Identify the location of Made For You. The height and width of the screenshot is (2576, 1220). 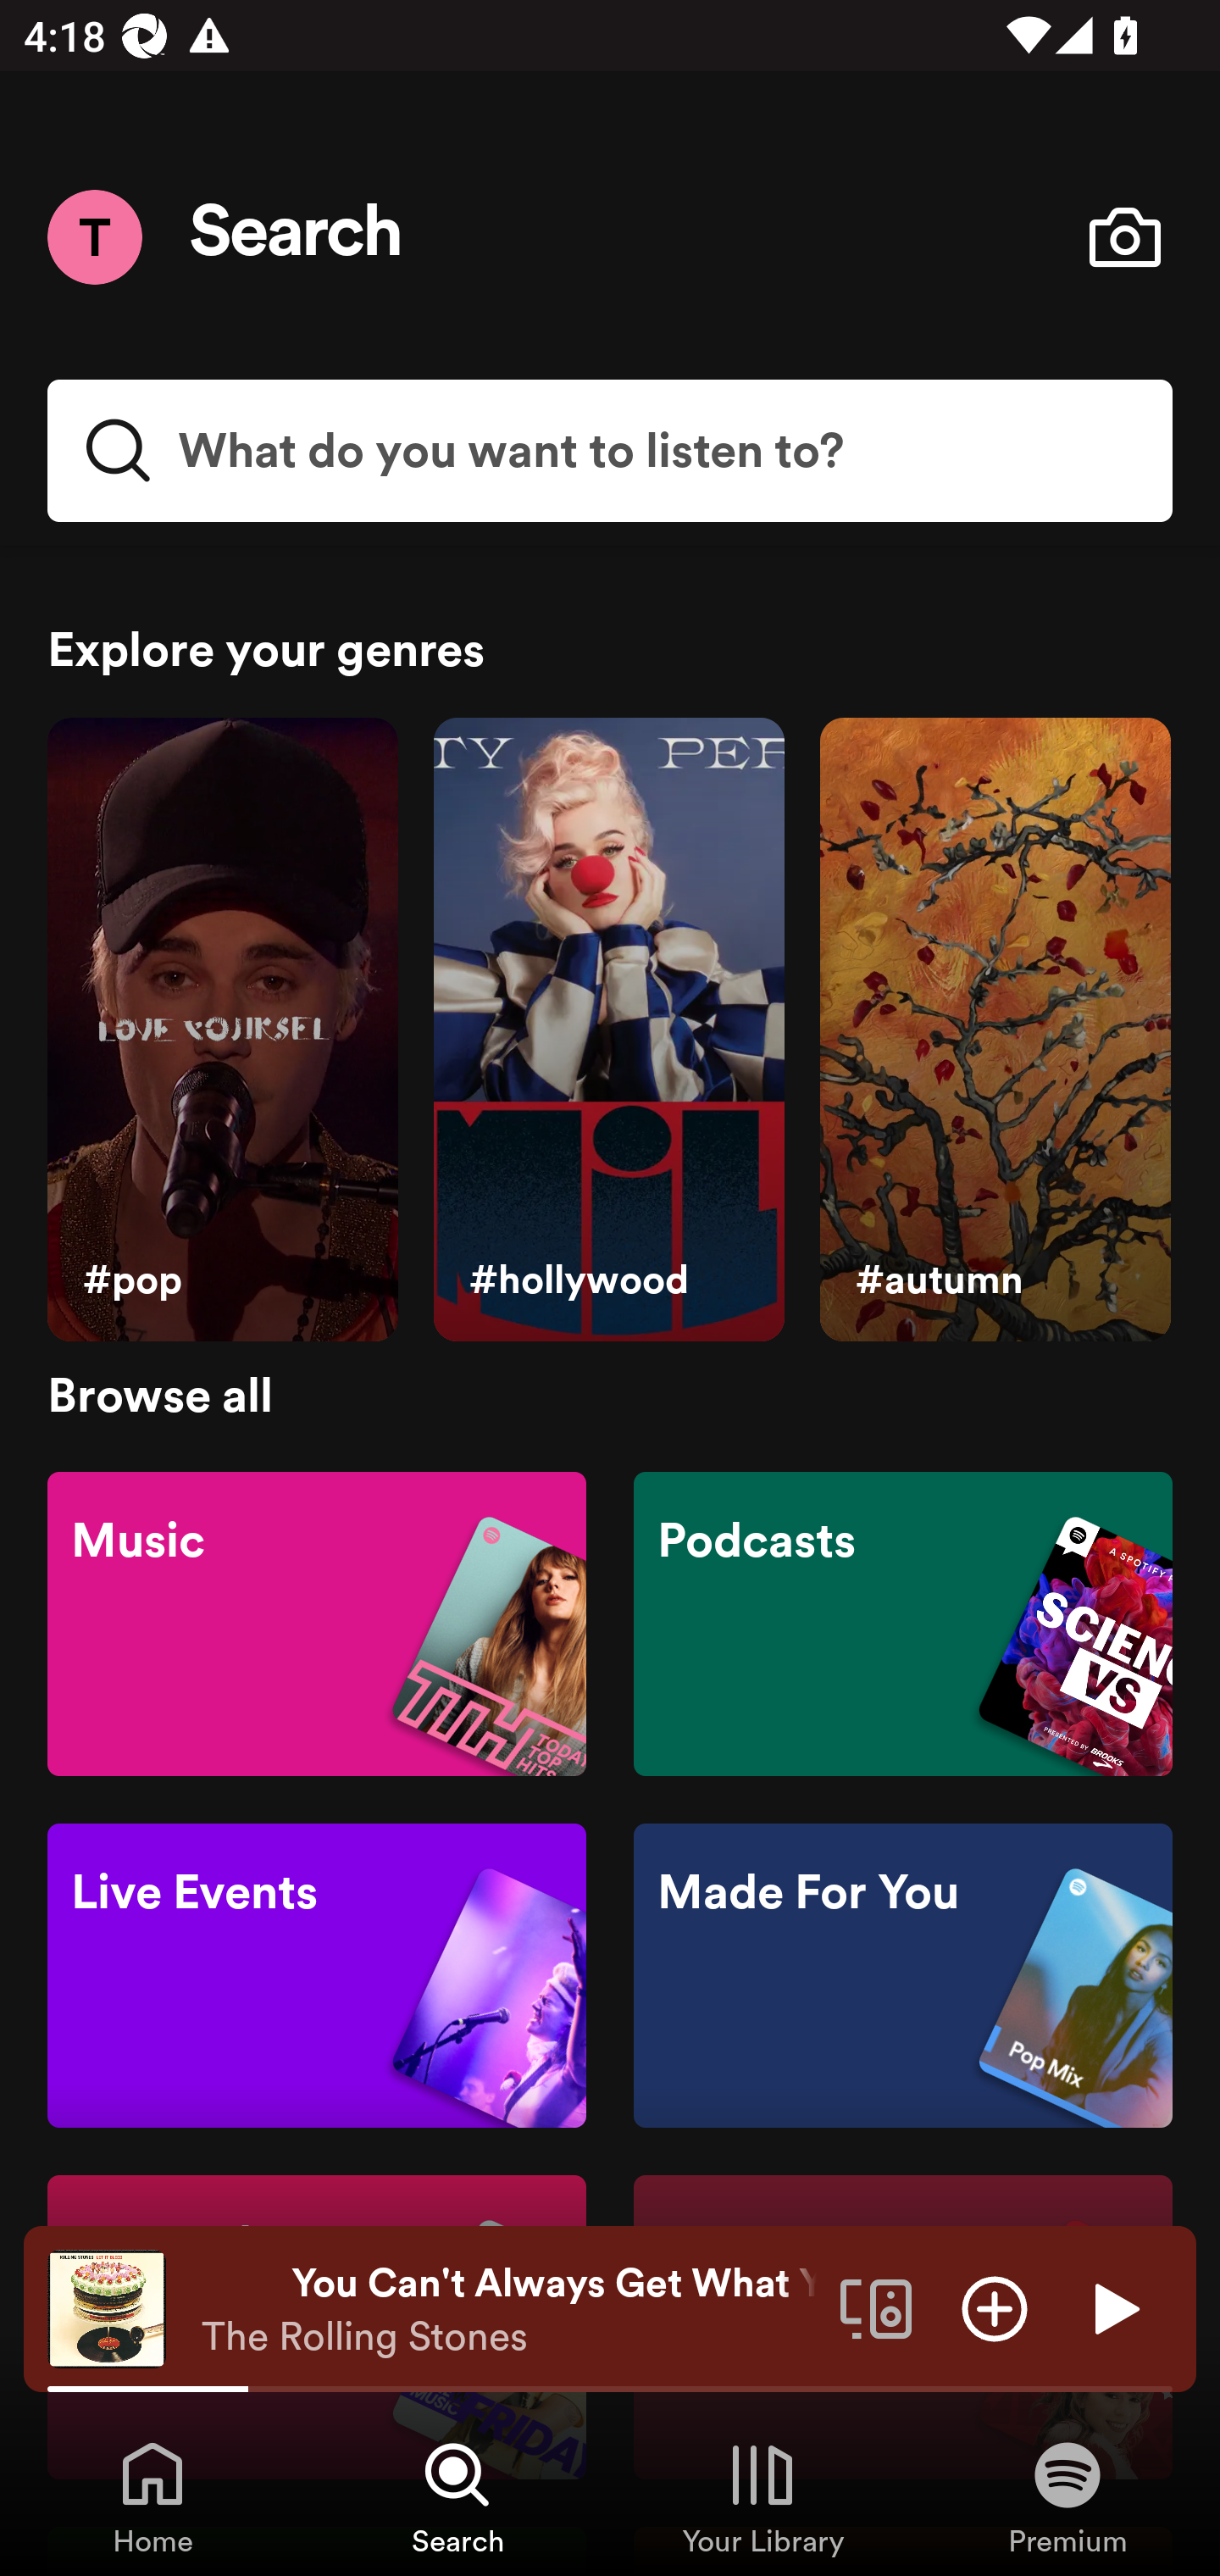
(902, 1976).